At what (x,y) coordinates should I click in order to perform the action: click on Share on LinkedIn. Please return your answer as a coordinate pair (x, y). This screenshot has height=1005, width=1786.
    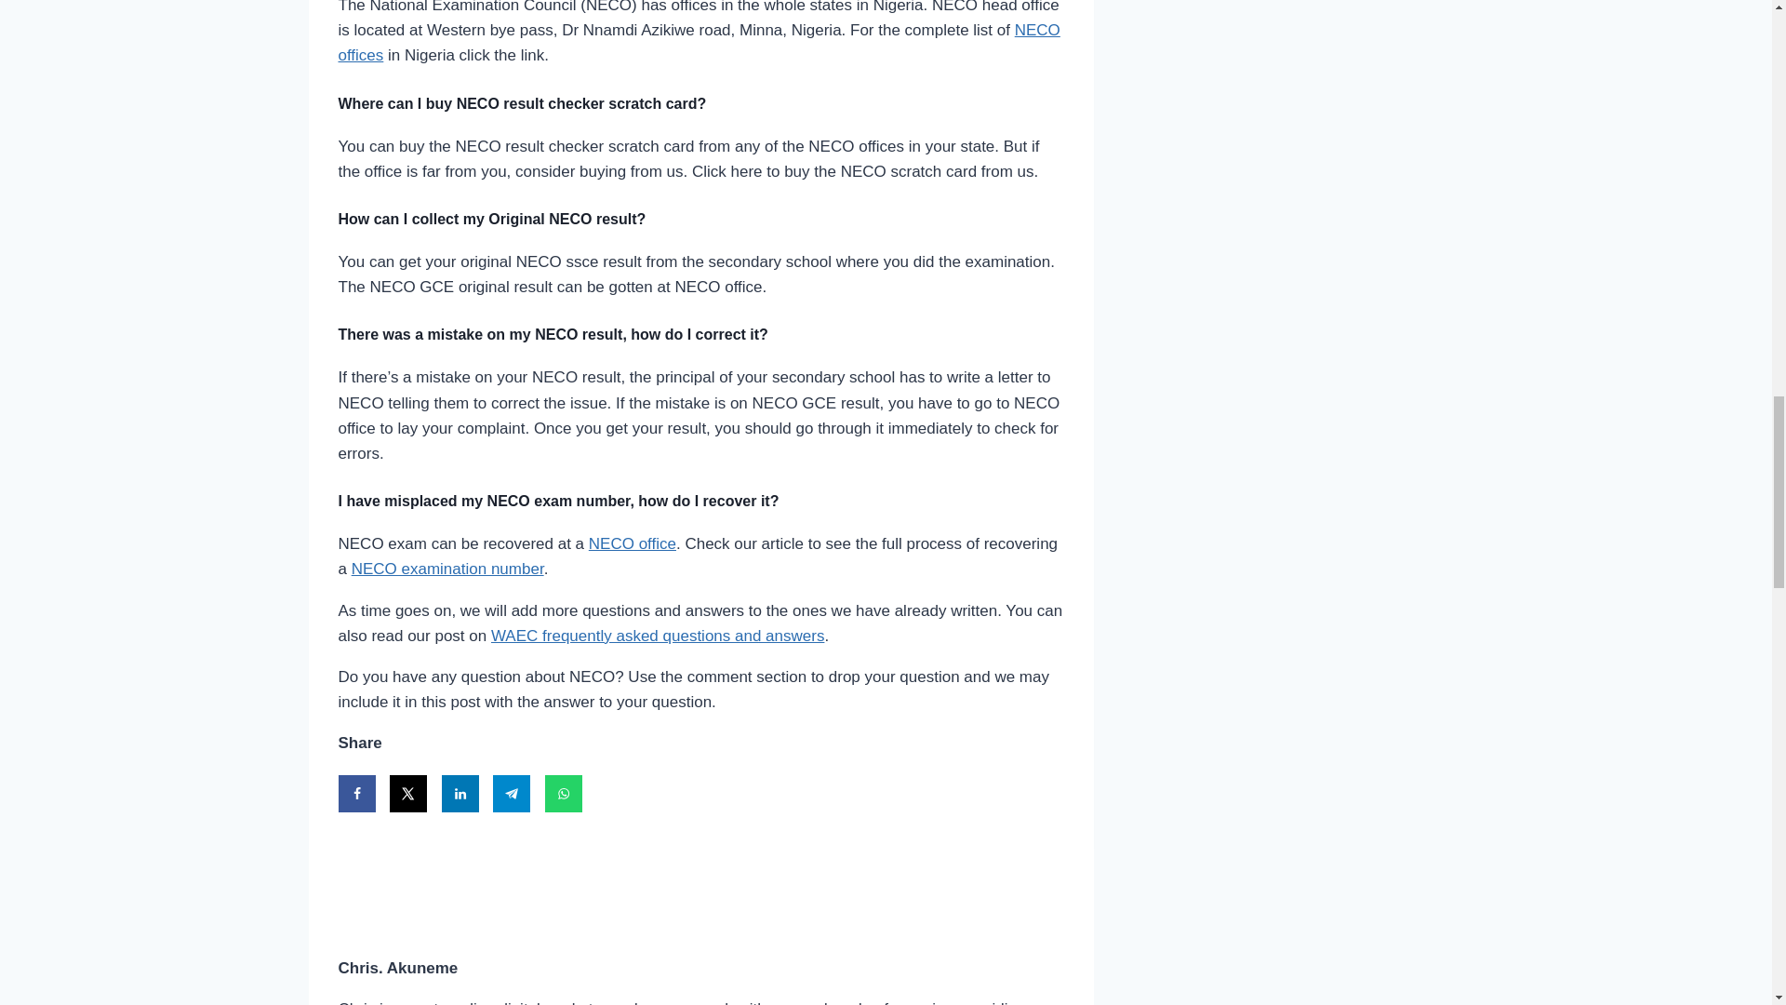
    Looking at the image, I should click on (460, 793).